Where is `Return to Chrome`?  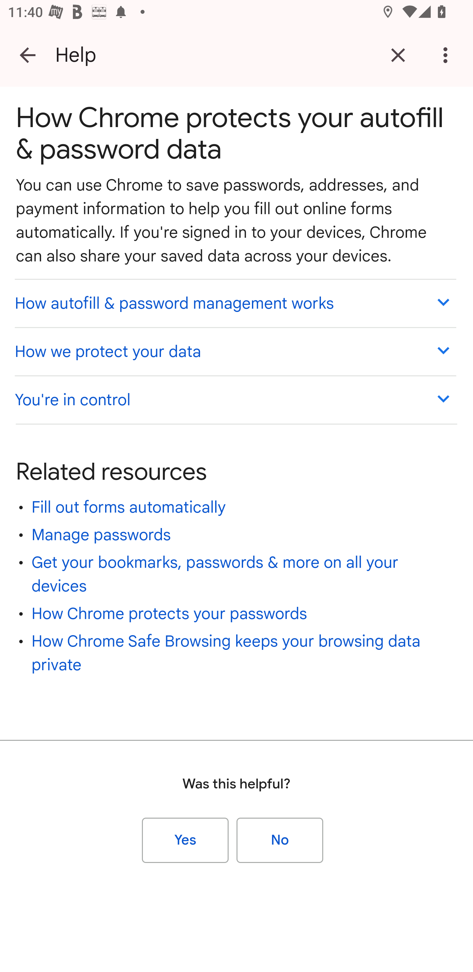 Return to Chrome is located at coordinates (398, 55).